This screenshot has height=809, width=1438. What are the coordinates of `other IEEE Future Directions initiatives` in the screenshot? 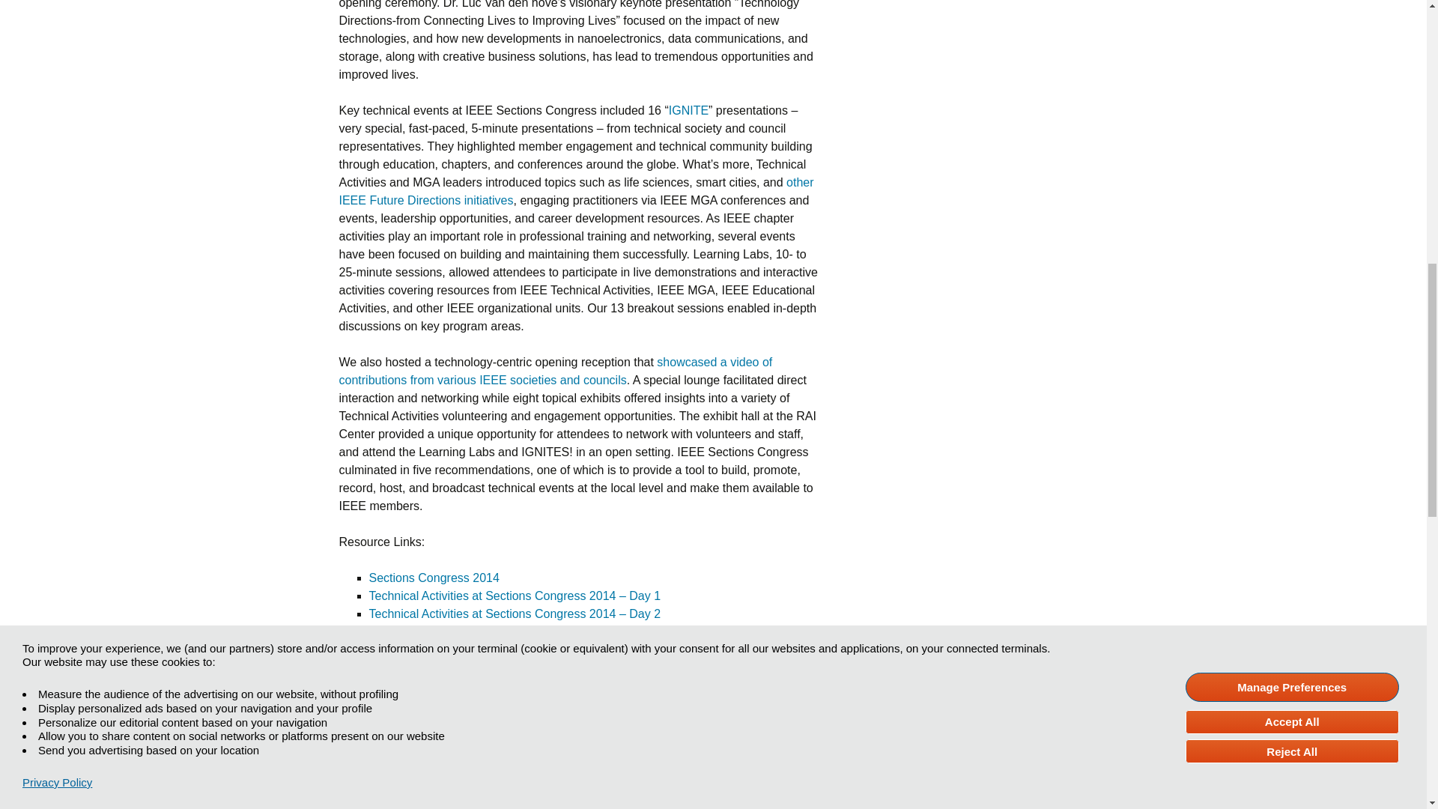 It's located at (575, 192).